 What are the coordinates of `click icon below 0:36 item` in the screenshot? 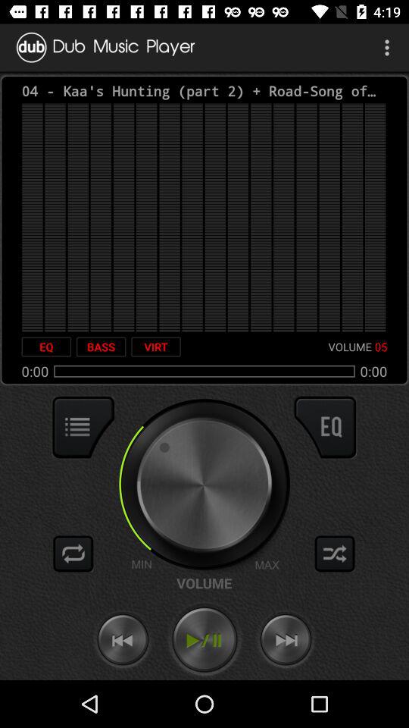 It's located at (325, 427).